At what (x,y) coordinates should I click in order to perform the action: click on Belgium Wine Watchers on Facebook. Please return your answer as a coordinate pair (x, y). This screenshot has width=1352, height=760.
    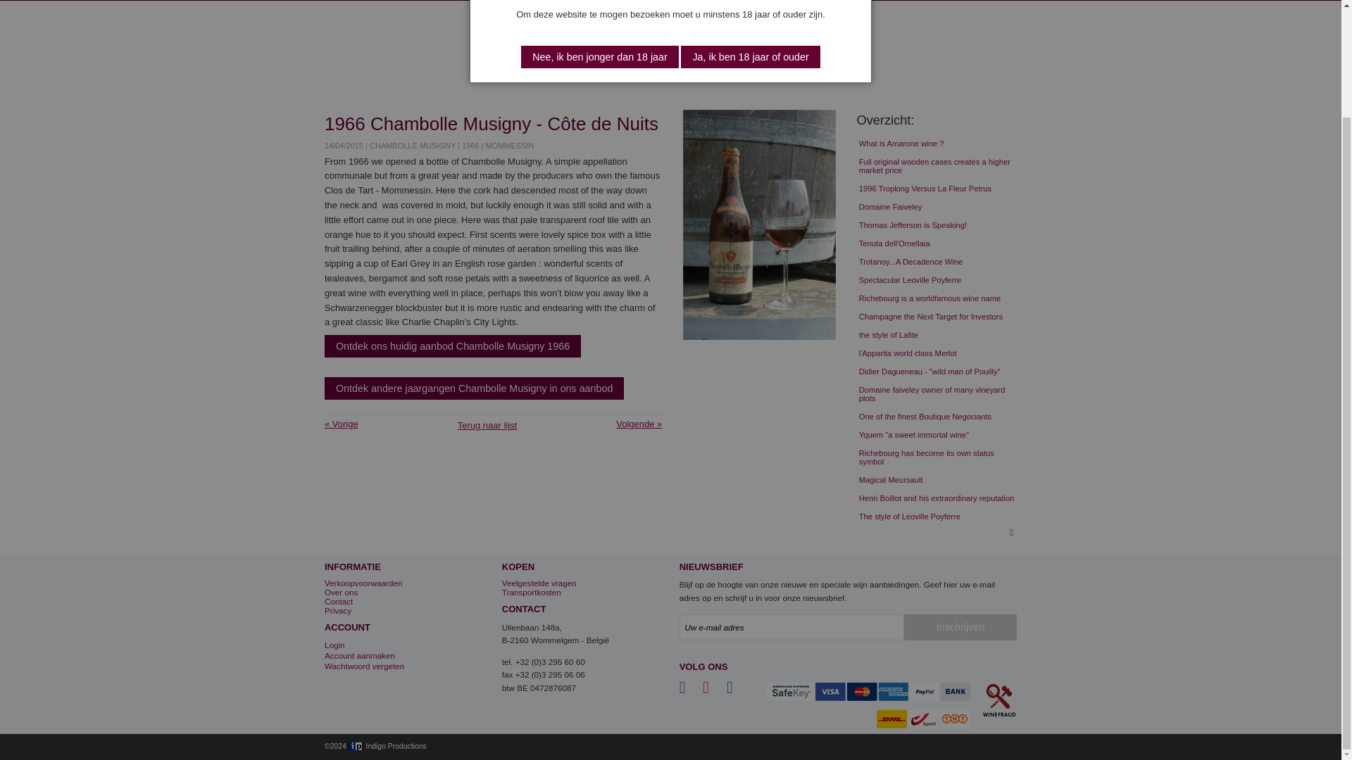
    Looking at the image, I should click on (690, 690).